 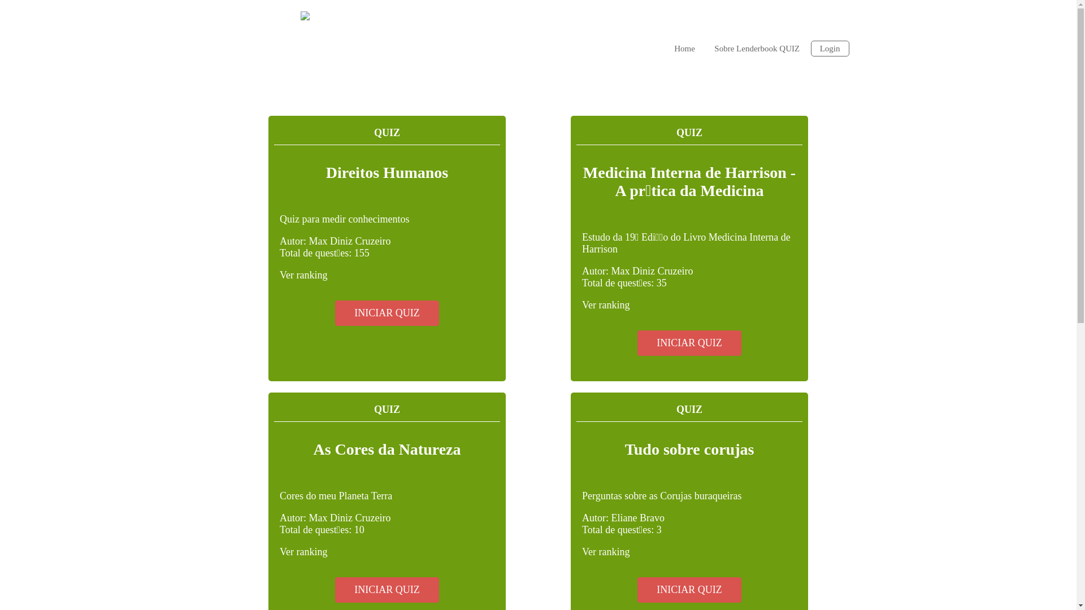 I want to click on       INICIAR QUIZ      , so click(x=387, y=590).